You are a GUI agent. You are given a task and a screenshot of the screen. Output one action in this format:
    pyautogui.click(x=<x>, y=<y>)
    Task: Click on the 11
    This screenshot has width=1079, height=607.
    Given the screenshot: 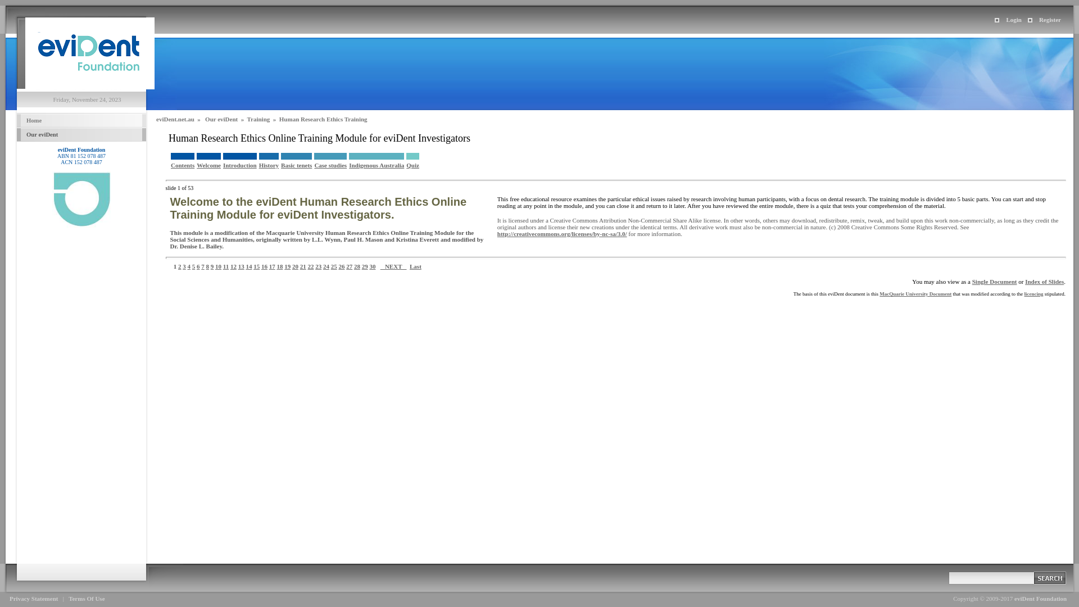 What is the action you would take?
    pyautogui.click(x=226, y=266)
    